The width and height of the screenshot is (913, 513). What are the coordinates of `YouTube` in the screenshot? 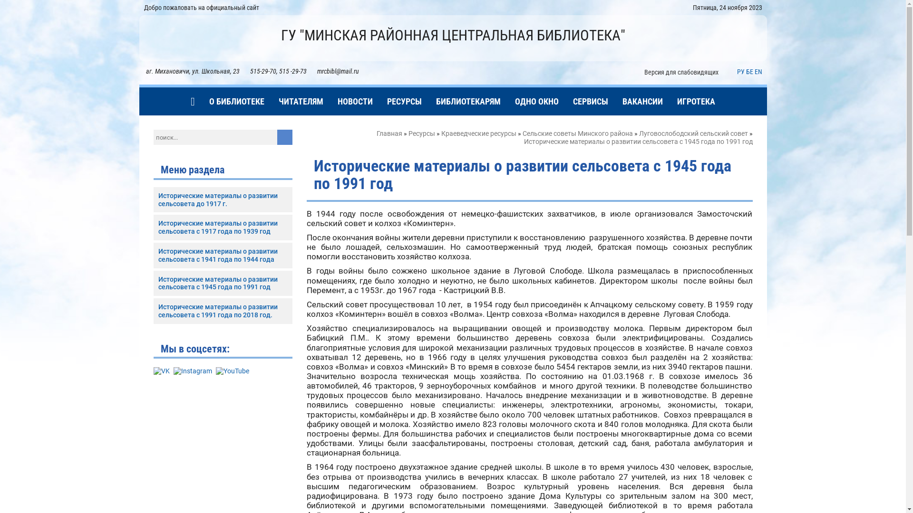 It's located at (233, 371).